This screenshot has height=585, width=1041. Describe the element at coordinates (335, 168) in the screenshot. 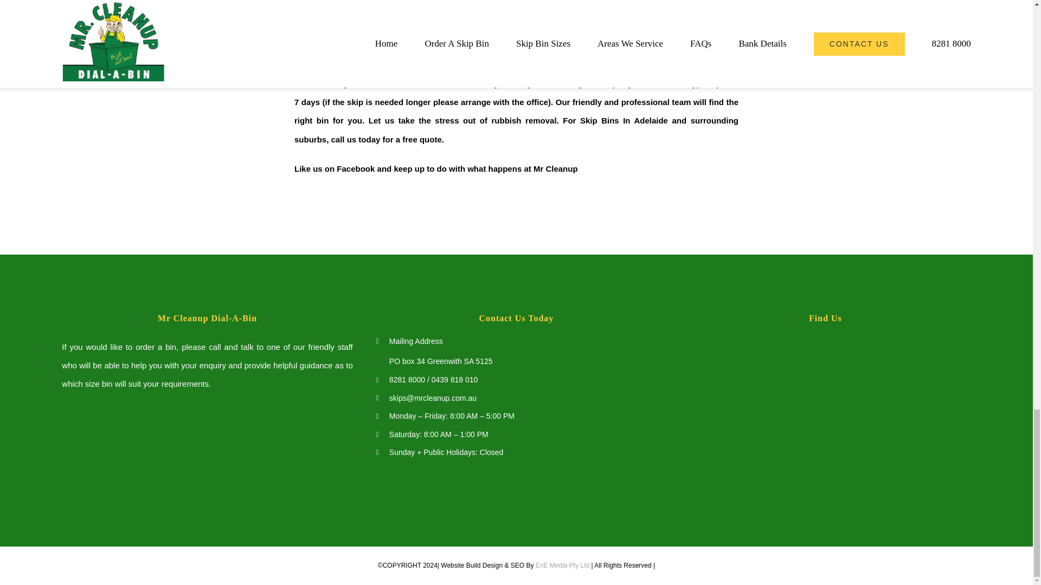

I see `Like us on Facebook` at that location.